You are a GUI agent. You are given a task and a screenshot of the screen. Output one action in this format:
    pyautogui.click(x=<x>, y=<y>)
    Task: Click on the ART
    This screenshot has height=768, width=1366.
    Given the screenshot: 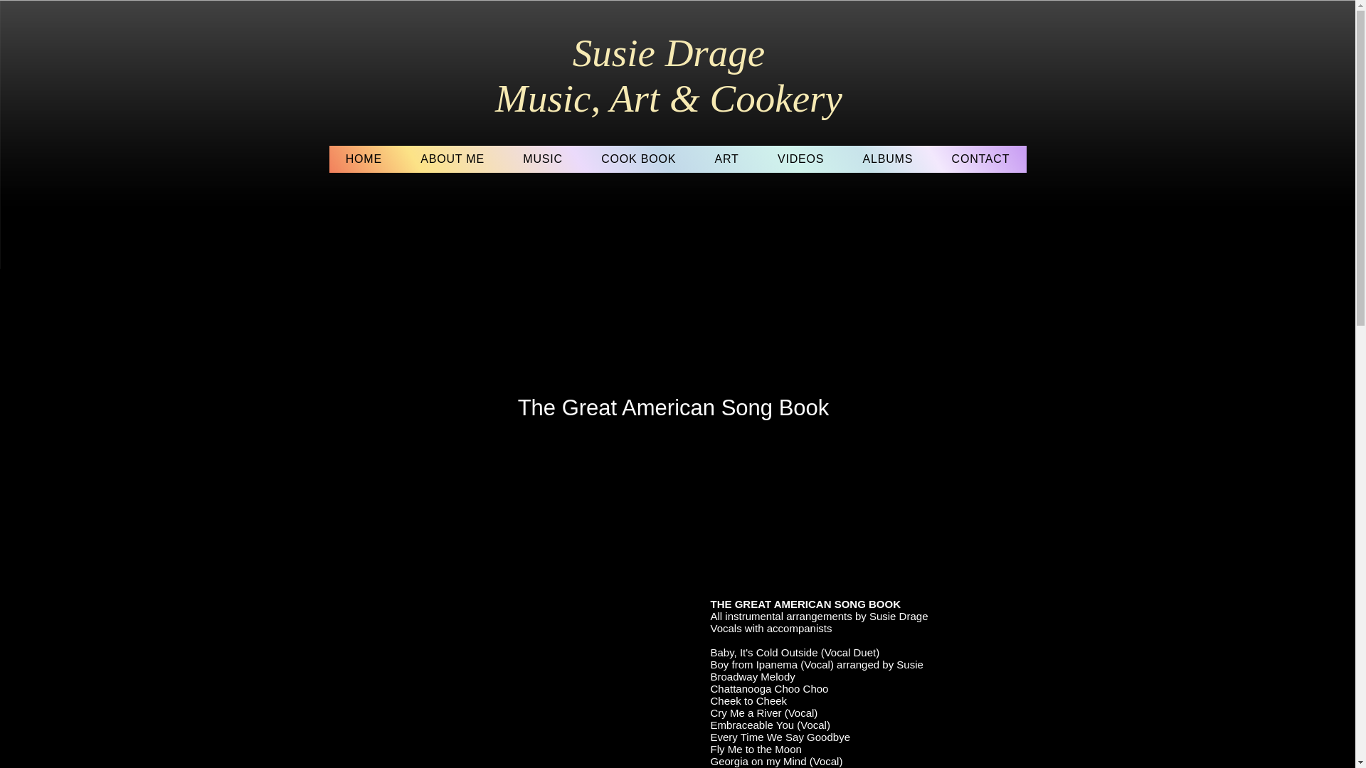 What is the action you would take?
    pyautogui.click(x=726, y=159)
    